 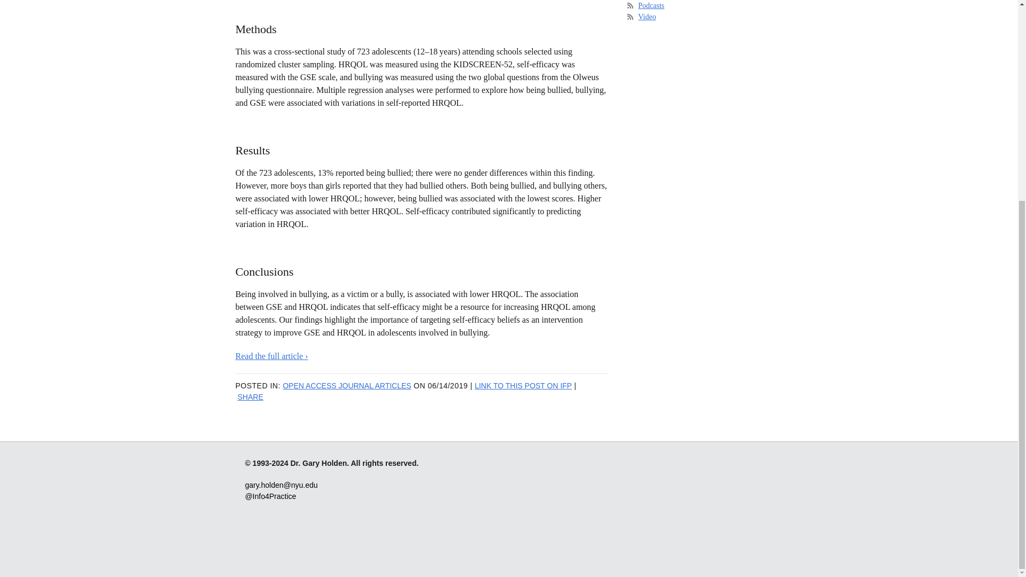 What do you see at coordinates (347, 386) in the screenshot?
I see `OPEN ACCESS JOURNAL ARTICLES` at bounding box center [347, 386].